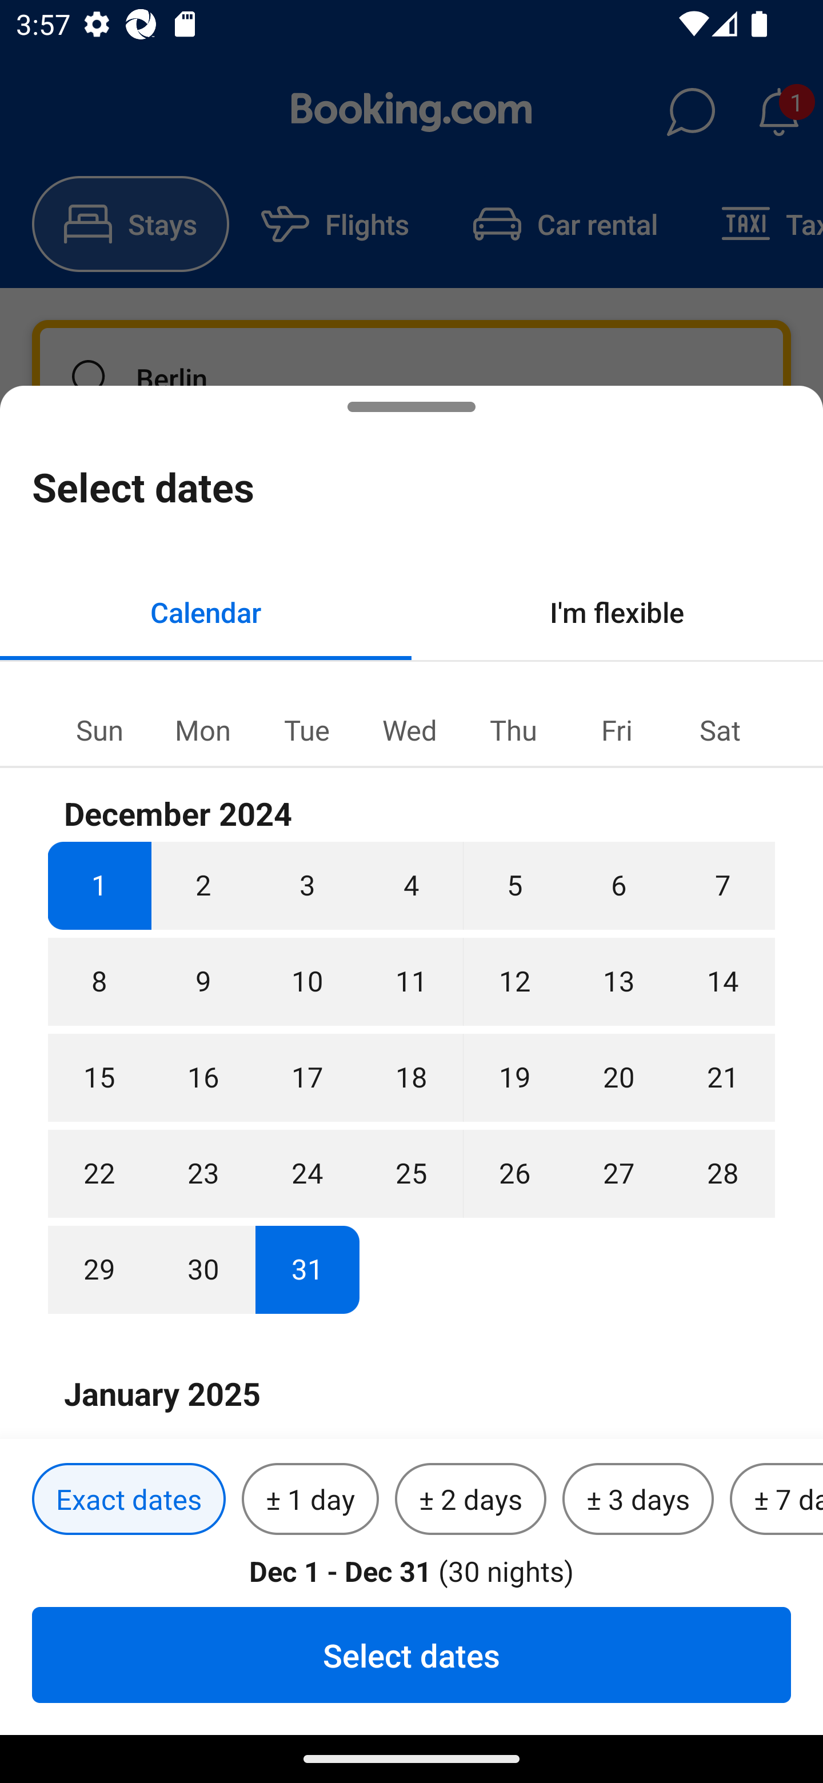 Image resolution: width=823 pixels, height=1783 pixels. What do you see at coordinates (310, 1500) in the screenshot?
I see `± 1 day` at bounding box center [310, 1500].